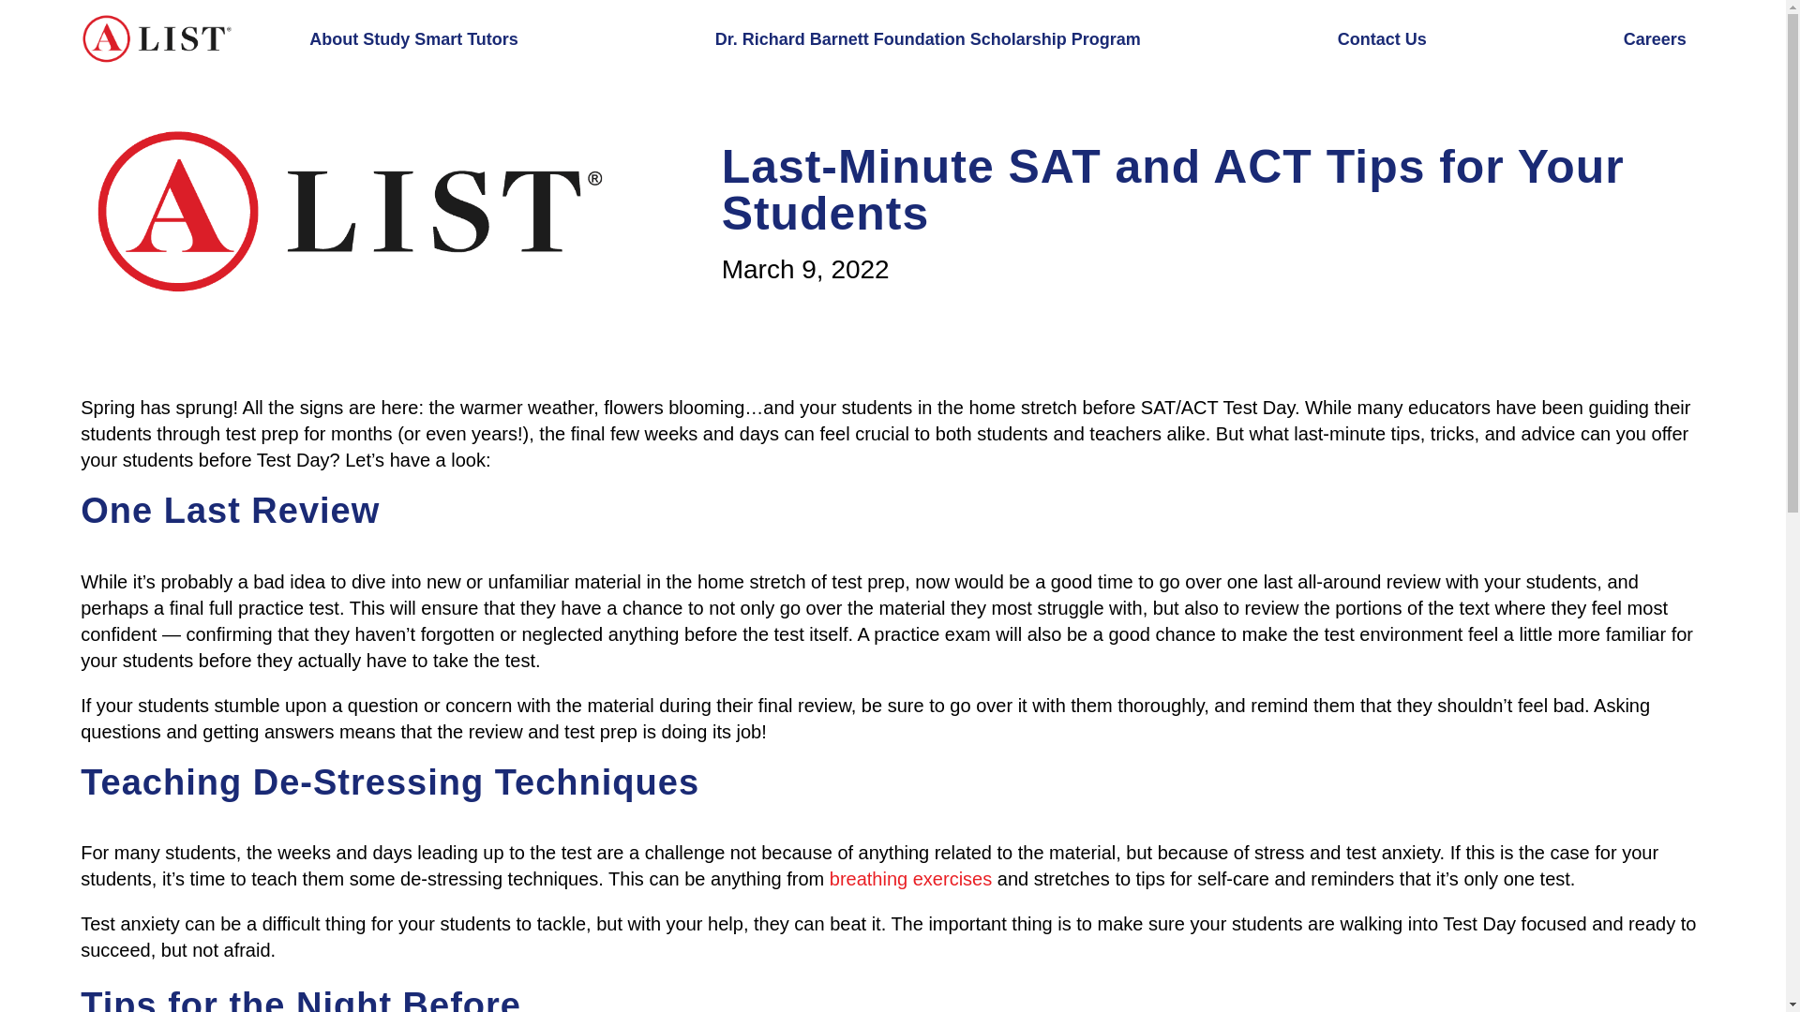 This screenshot has width=1800, height=1012. I want to click on Careers, so click(1655, 39).